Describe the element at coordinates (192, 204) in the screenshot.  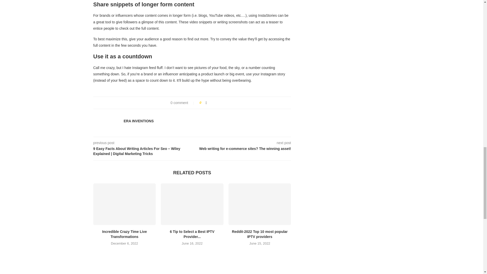
I see `6 Tip to Select a Best IPTV Provider 2022` at that location.